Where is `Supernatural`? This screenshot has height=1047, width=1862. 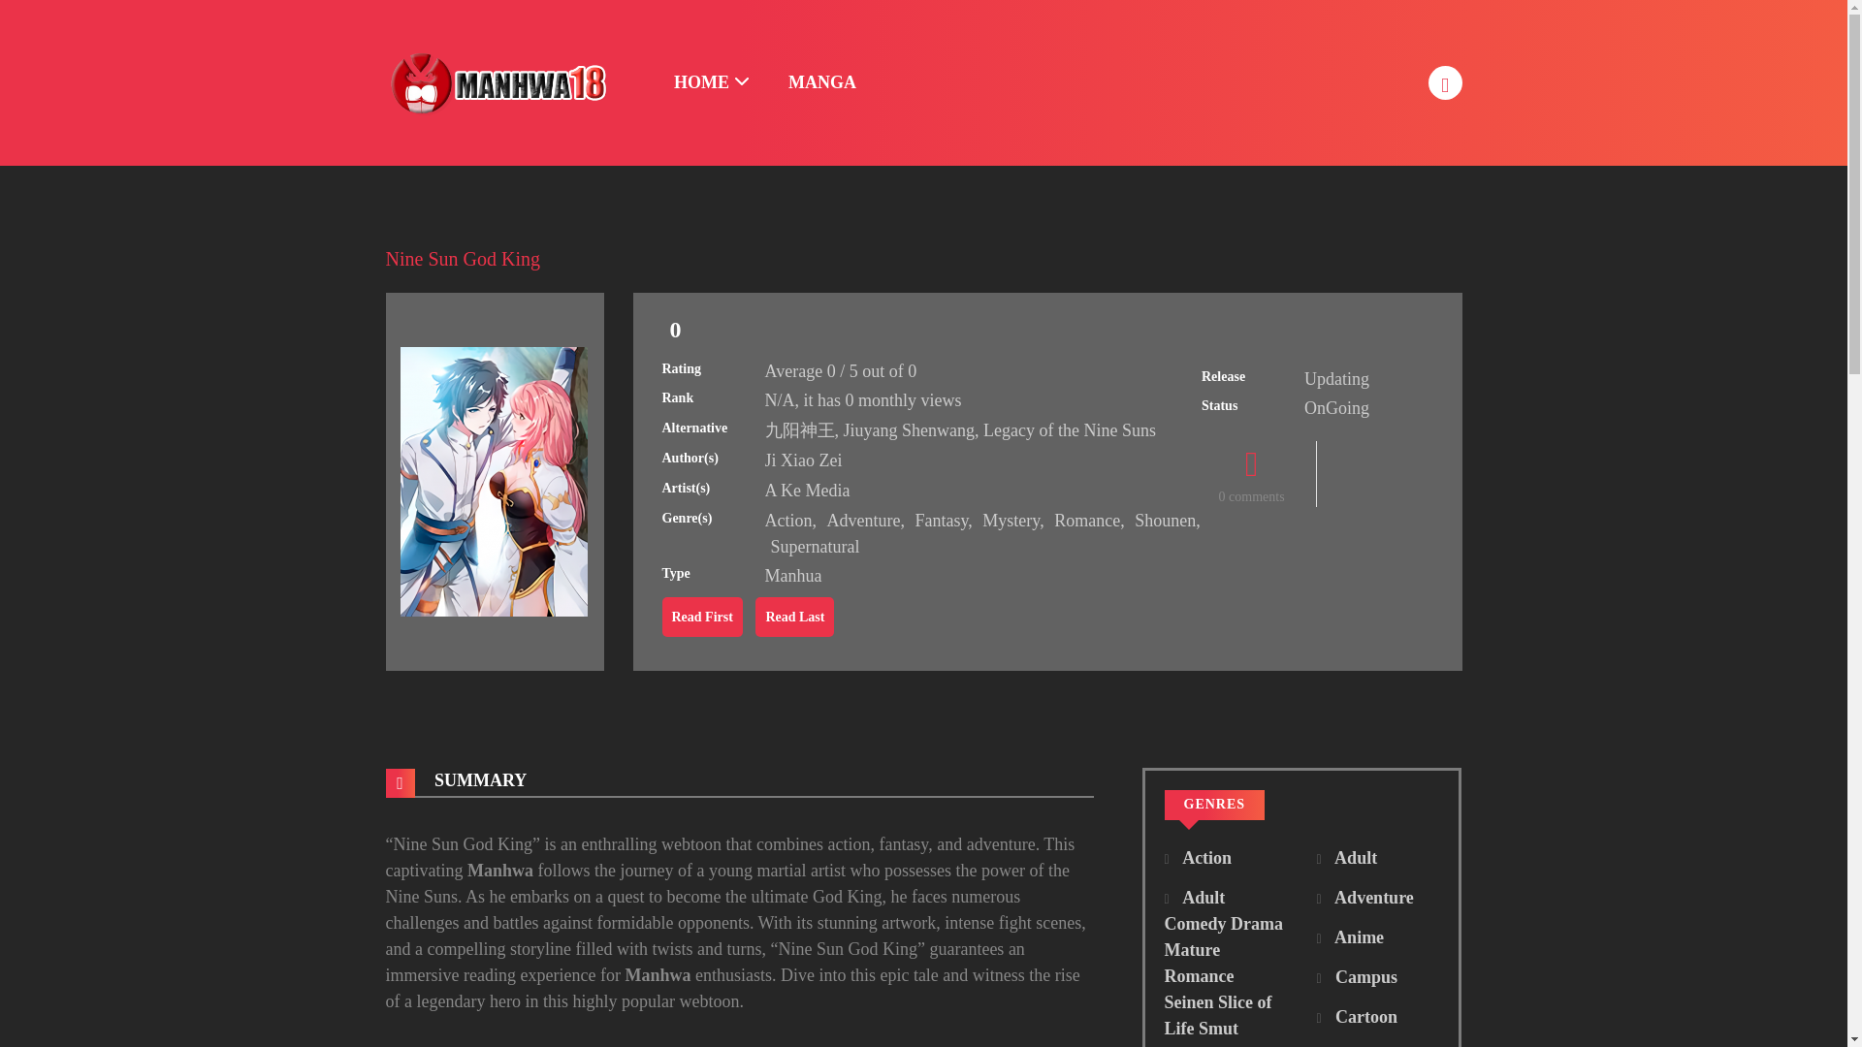
Supernatural is located at coordinates (815, 547).